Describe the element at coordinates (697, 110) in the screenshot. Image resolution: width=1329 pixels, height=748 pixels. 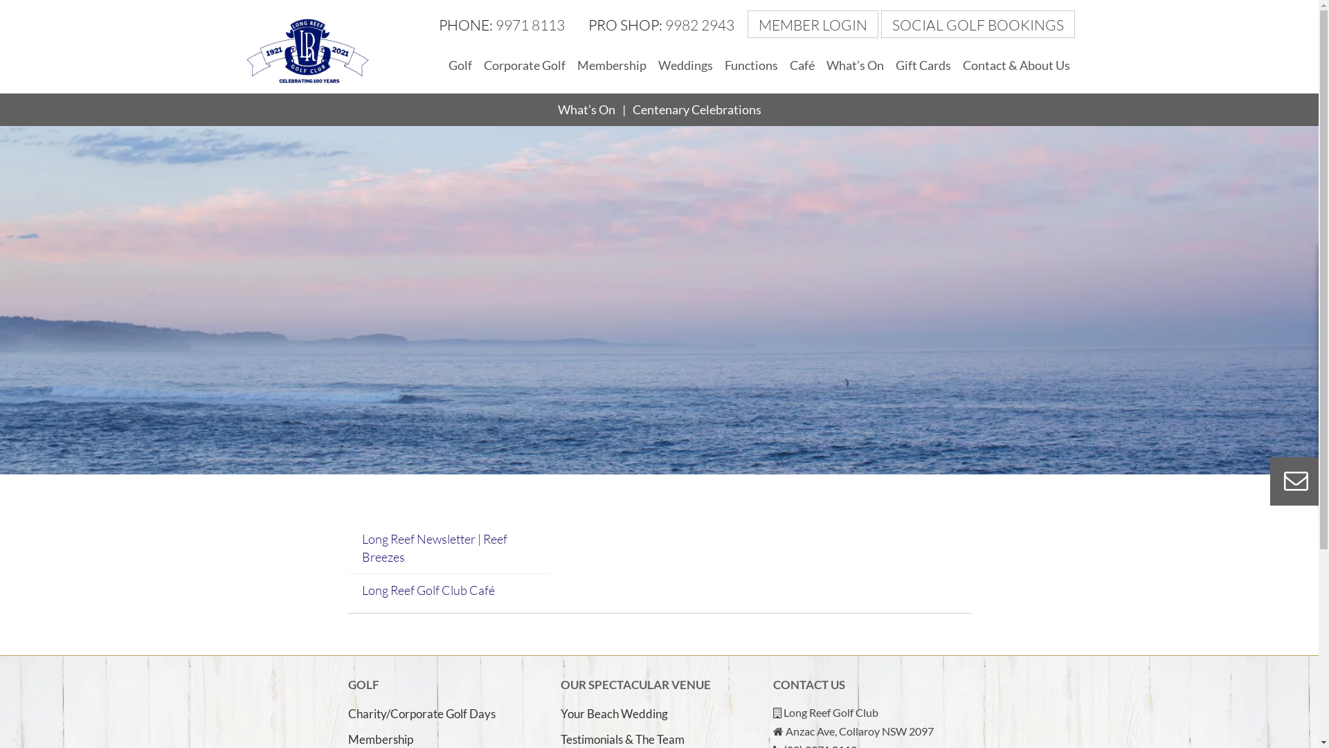
I see `Centenary Celebrations` at that location.